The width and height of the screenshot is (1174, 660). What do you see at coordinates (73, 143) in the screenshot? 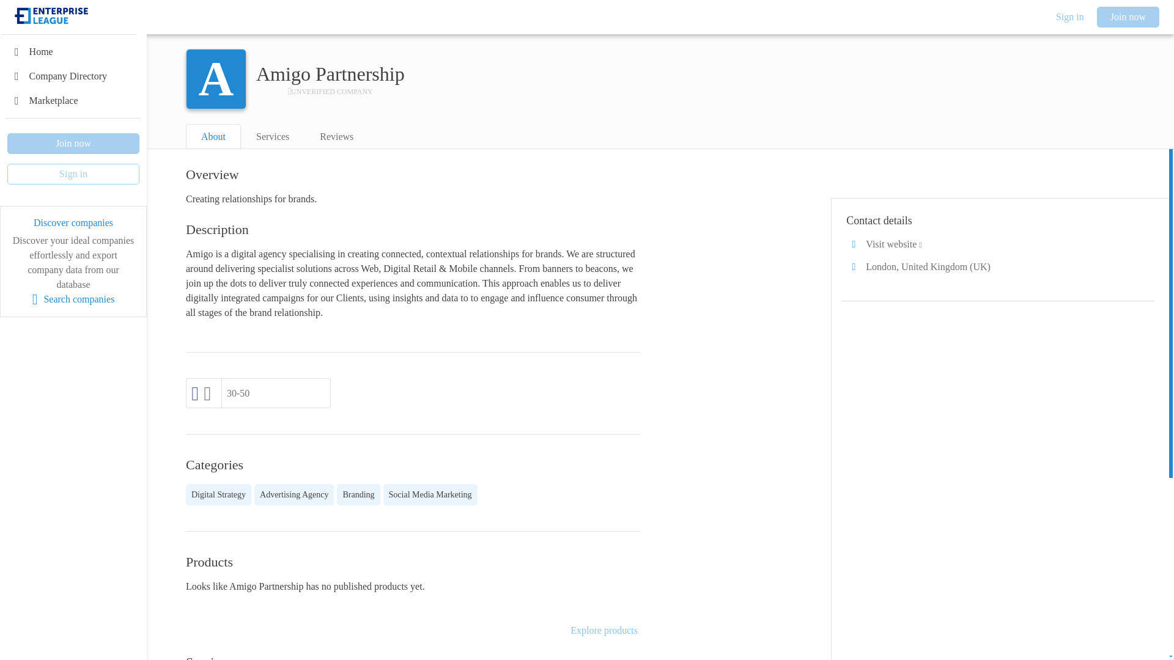
I see `Join now` at bounding box center [73, 143].